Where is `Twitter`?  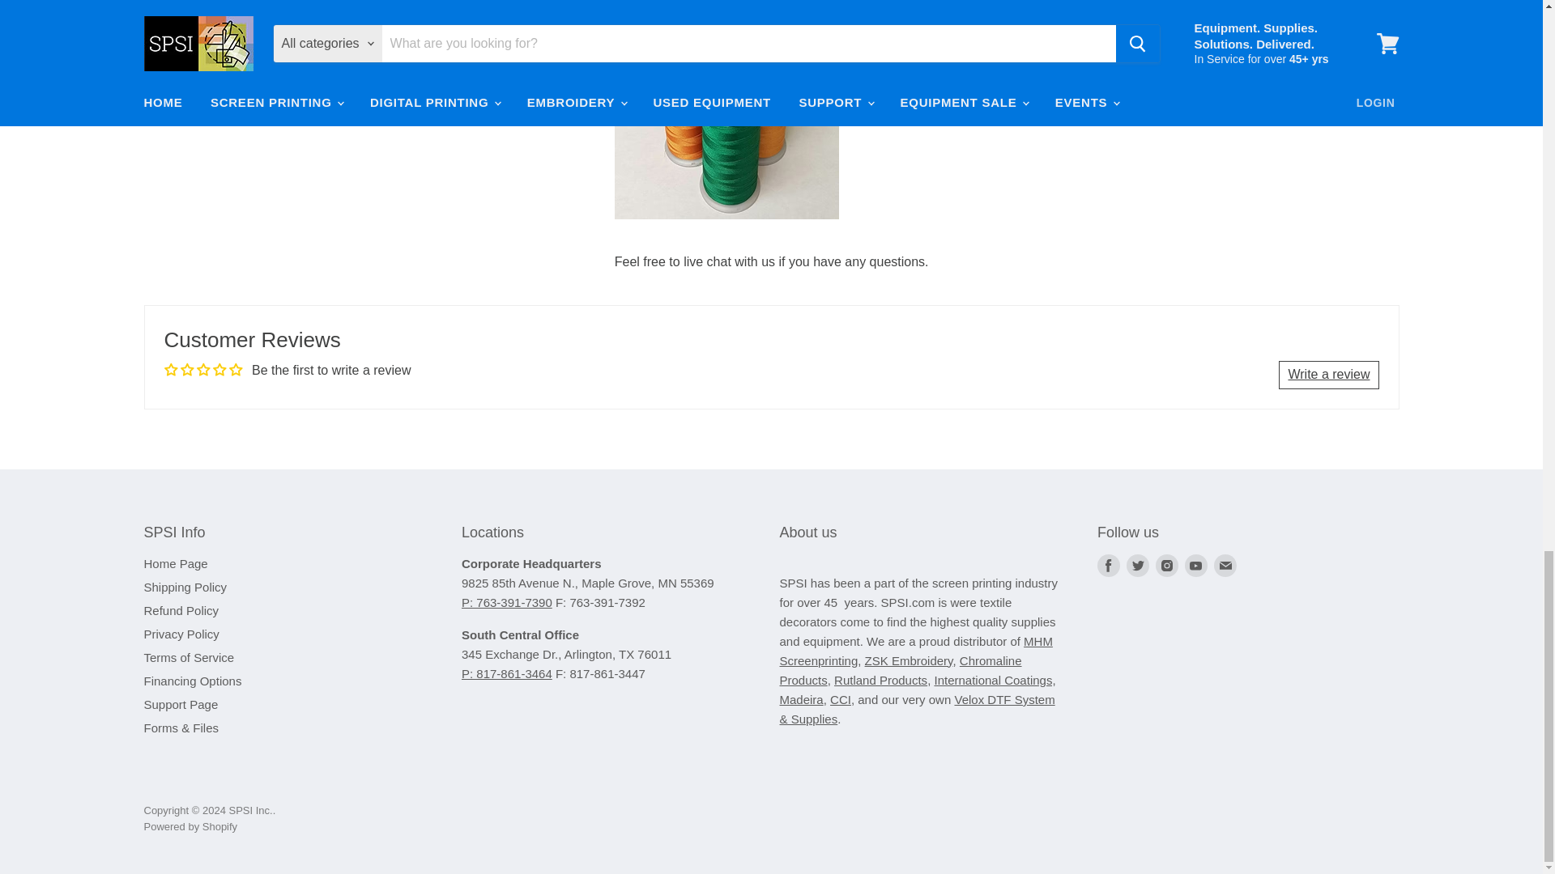 Twitter is located at coordinates (1137, 565).